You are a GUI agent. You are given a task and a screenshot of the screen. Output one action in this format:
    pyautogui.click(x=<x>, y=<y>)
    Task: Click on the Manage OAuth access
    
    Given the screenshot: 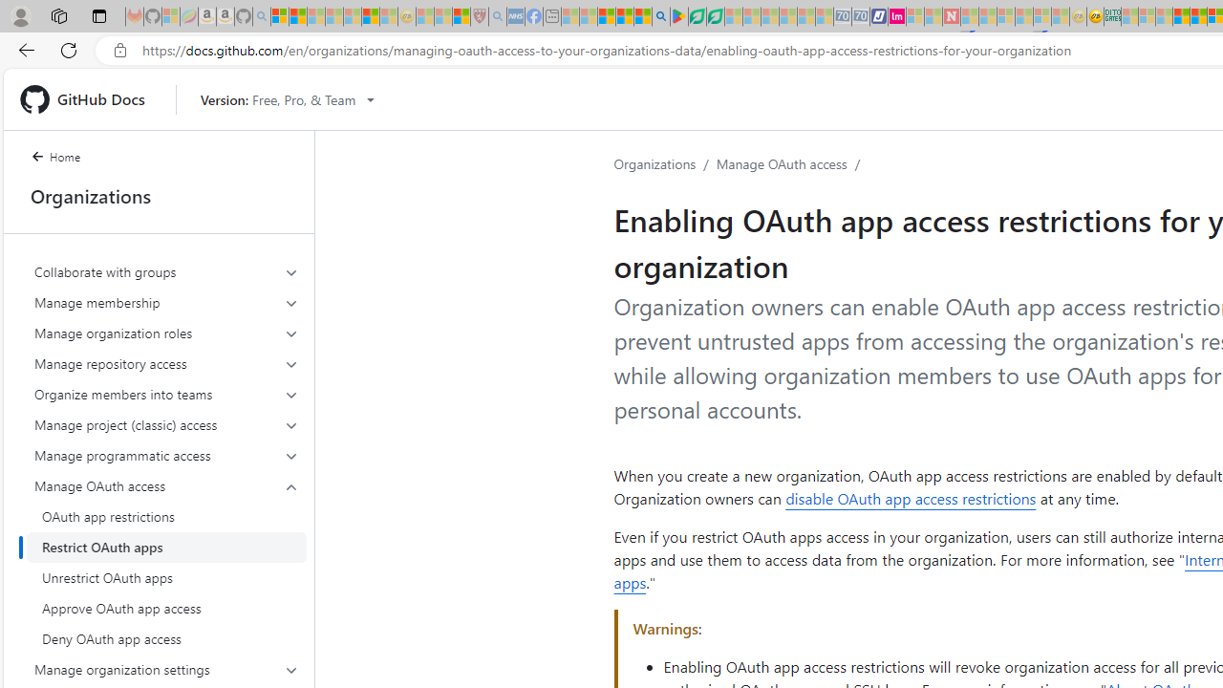 What is the action you would take?
    pyautogui.click(x=782, y=163)
    